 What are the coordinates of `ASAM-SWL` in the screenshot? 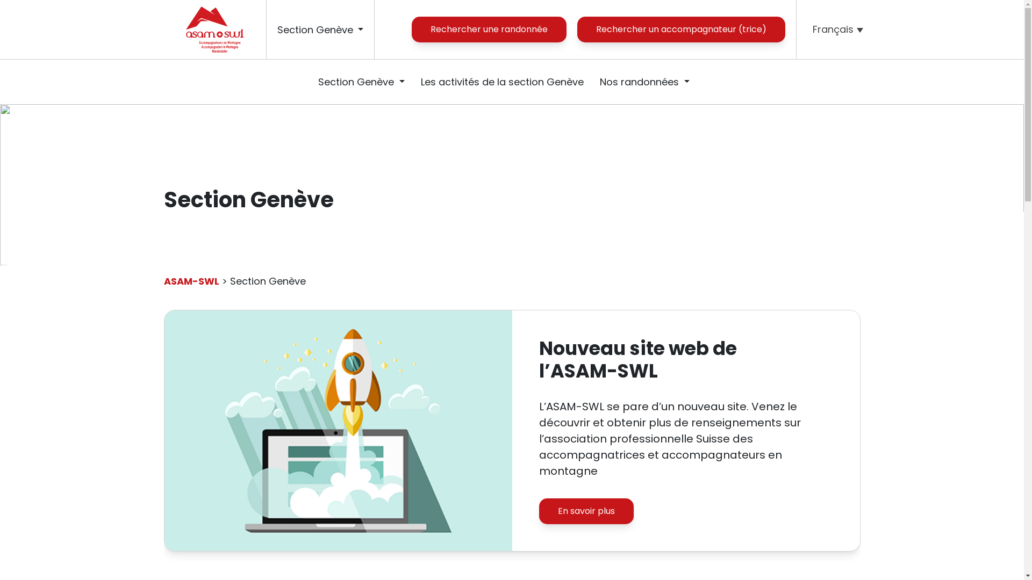 It's located at (191, 281).